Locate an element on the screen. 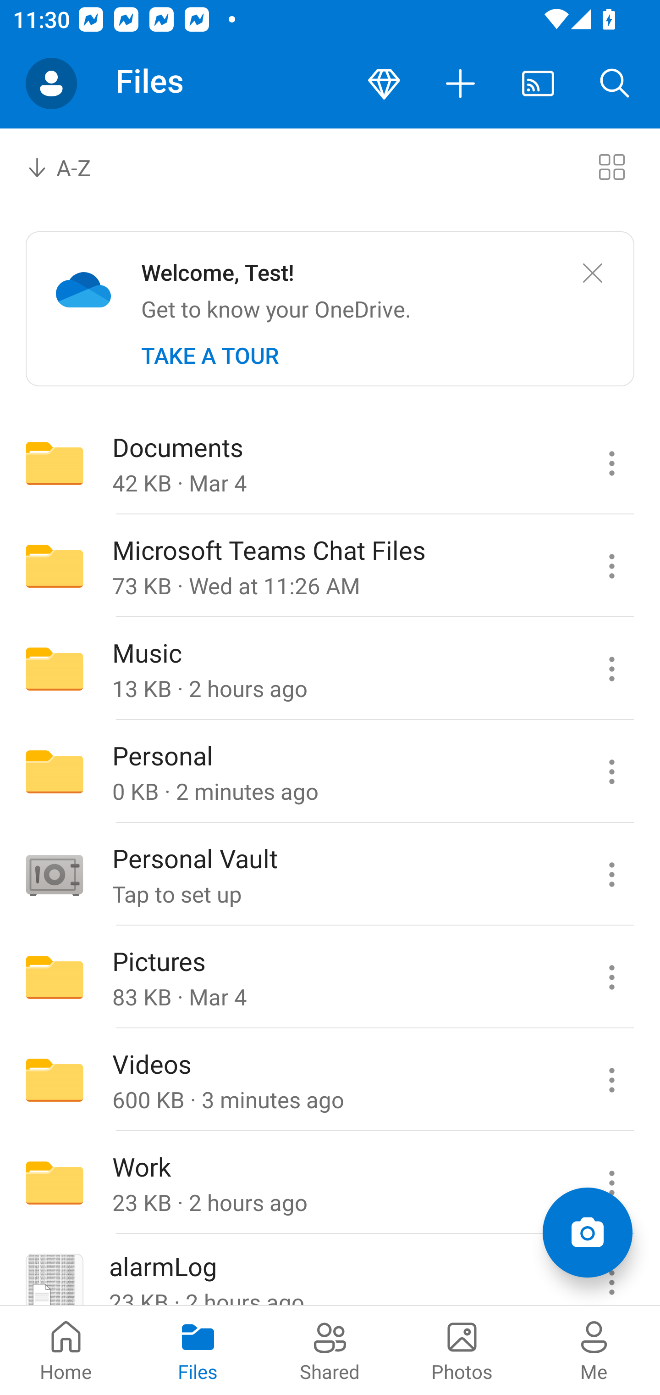  Documents commands is located at coordinates (611, 463).